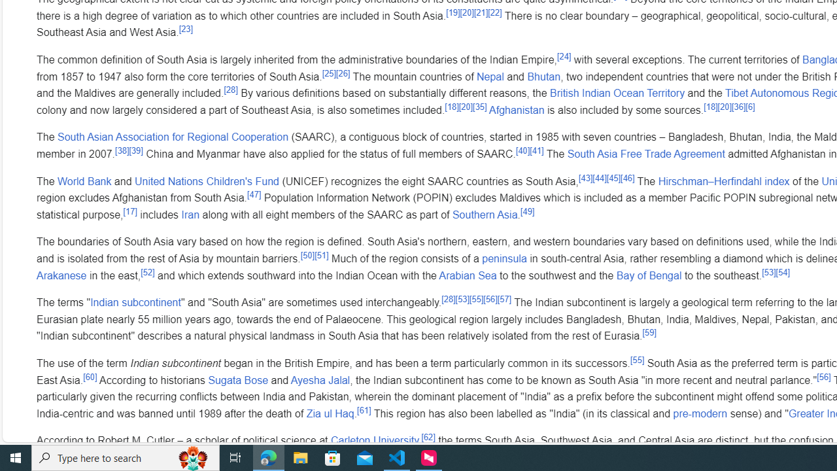 Image resolution: width=837 pixels, height=471 pixels. I want to click on [38], so click(122, 150).